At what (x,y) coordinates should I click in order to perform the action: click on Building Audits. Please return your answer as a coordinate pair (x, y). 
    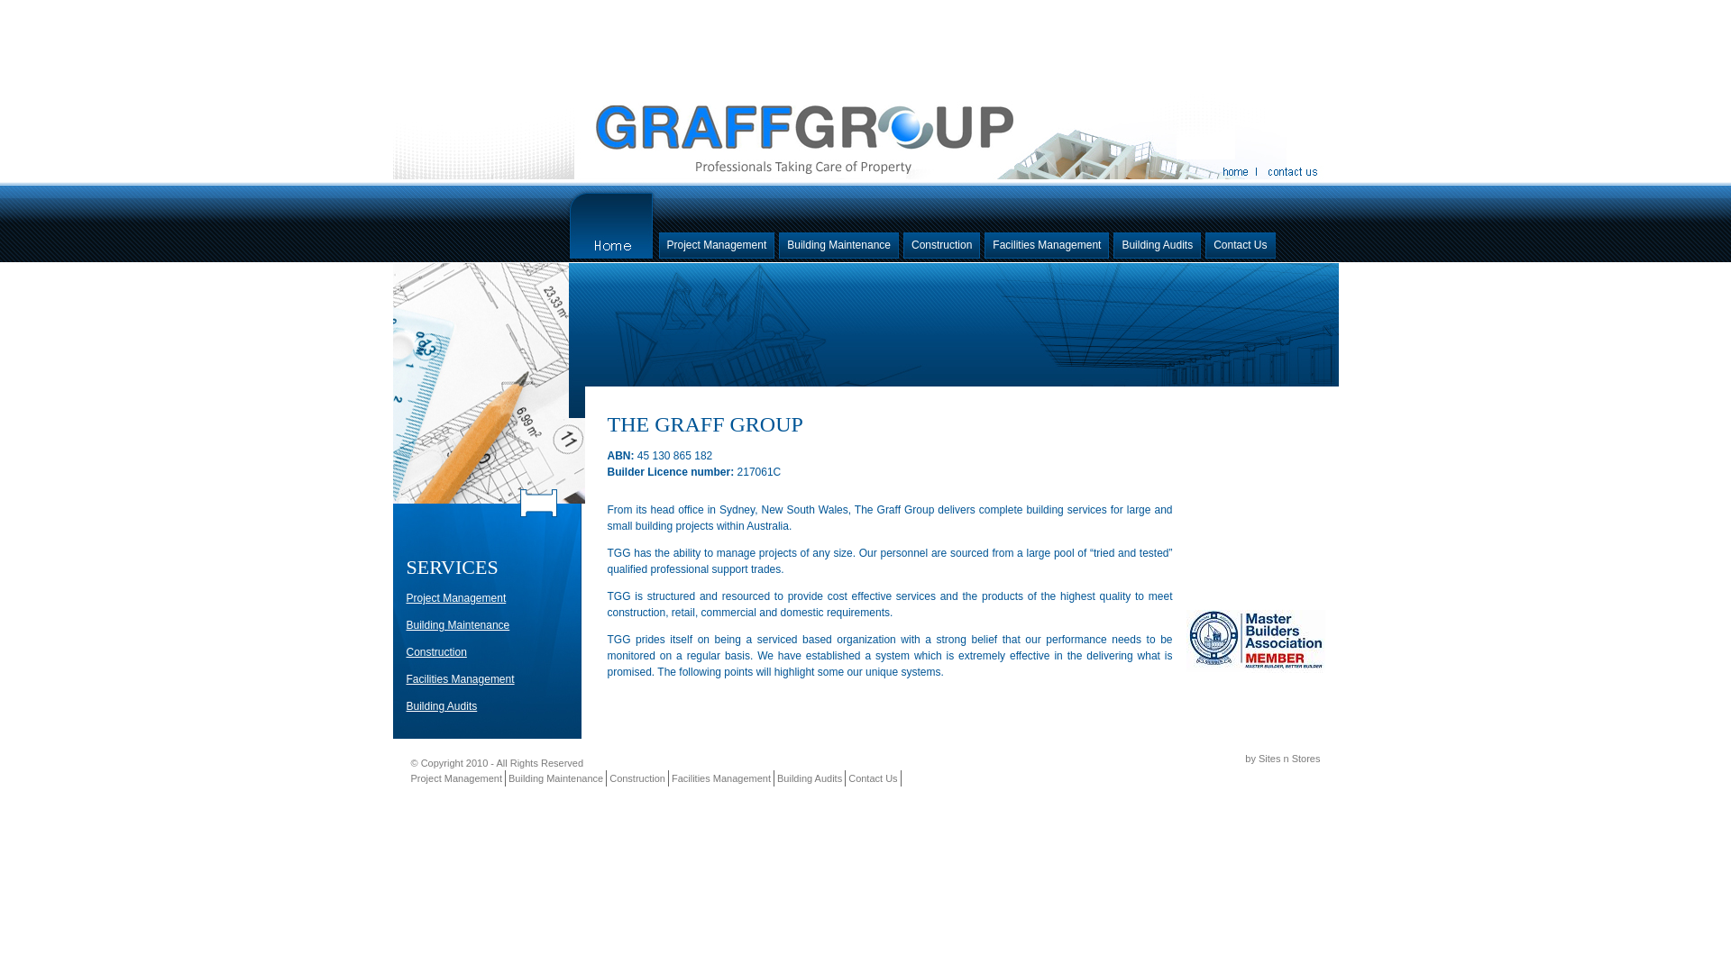
    Looking at the image, I should click on (811, 778).